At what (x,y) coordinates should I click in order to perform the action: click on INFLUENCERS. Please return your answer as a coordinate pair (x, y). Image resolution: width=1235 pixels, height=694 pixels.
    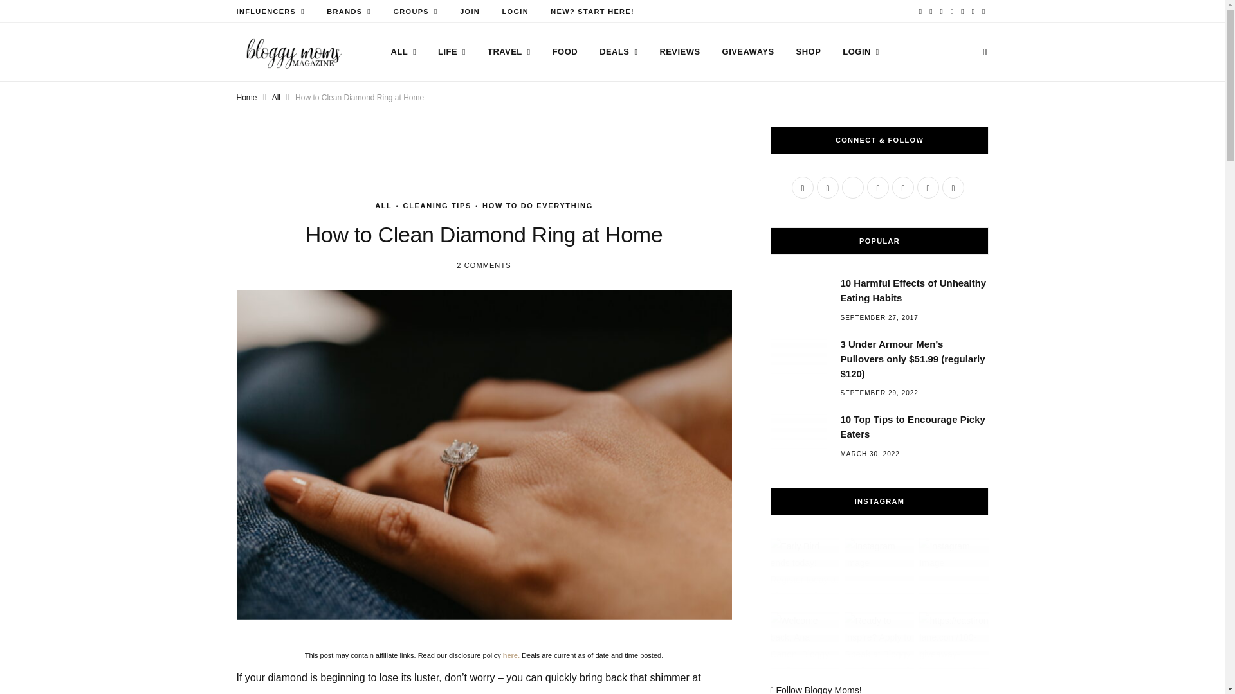
    Looking at the image, I should click on (270, 12).